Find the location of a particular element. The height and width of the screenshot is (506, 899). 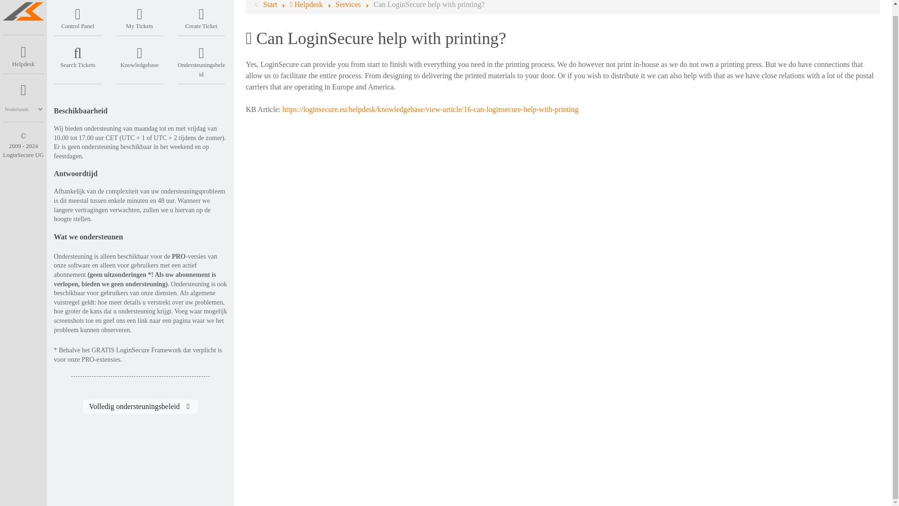

Volledig ondersteuningsbeleid is located at coordinates (140, 407).